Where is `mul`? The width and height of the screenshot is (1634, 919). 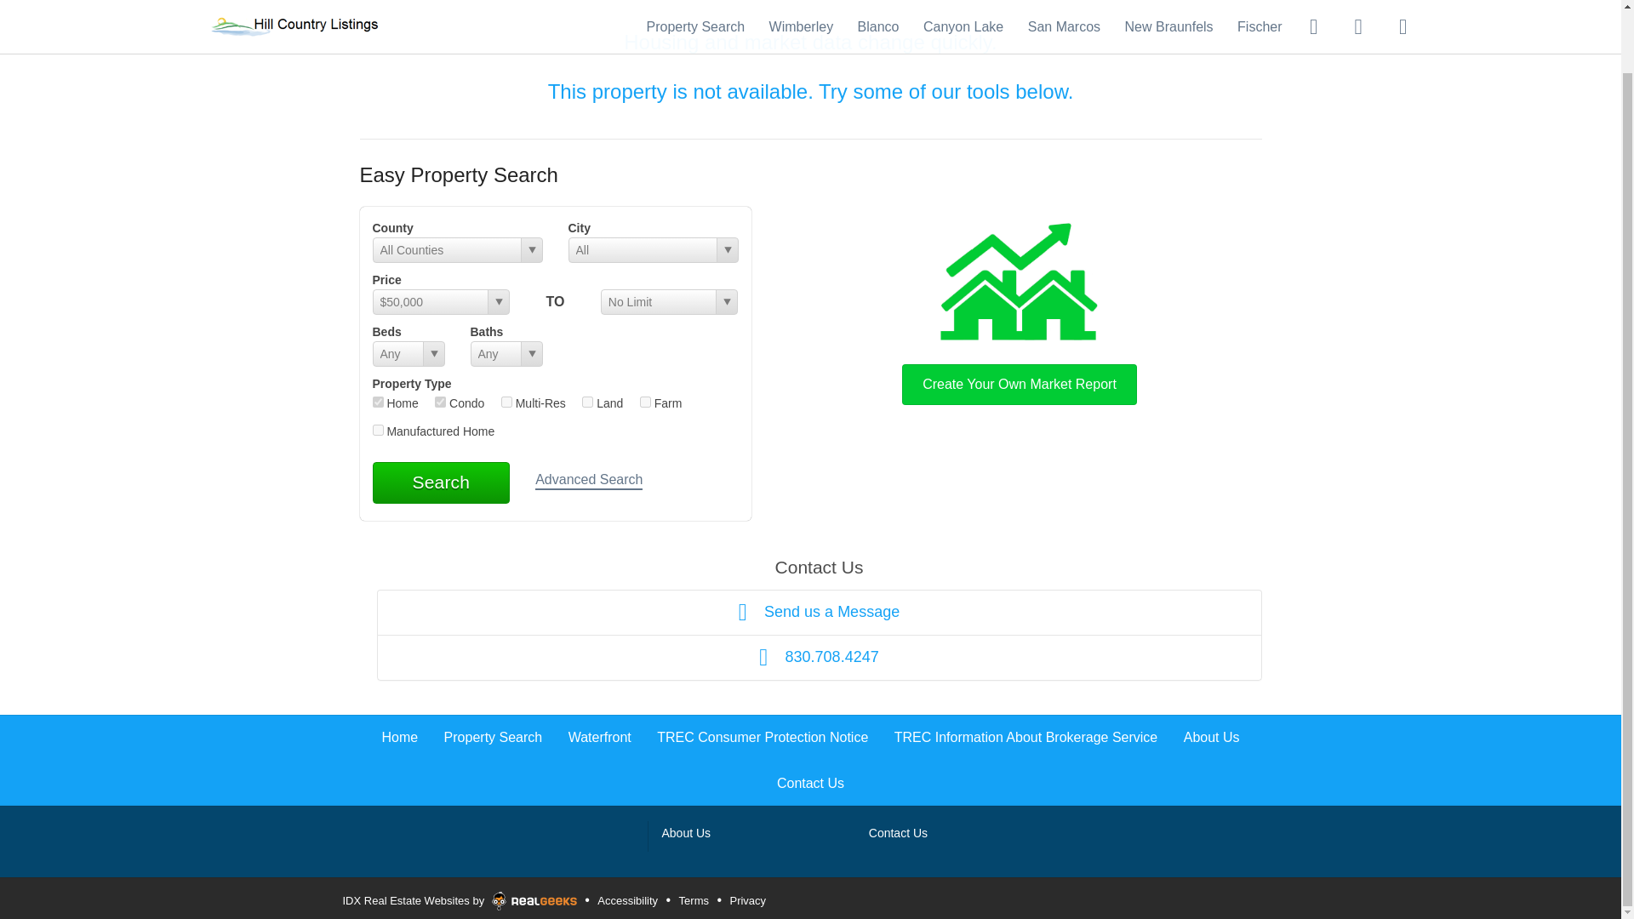 mul is located at coordinates (507, 402).